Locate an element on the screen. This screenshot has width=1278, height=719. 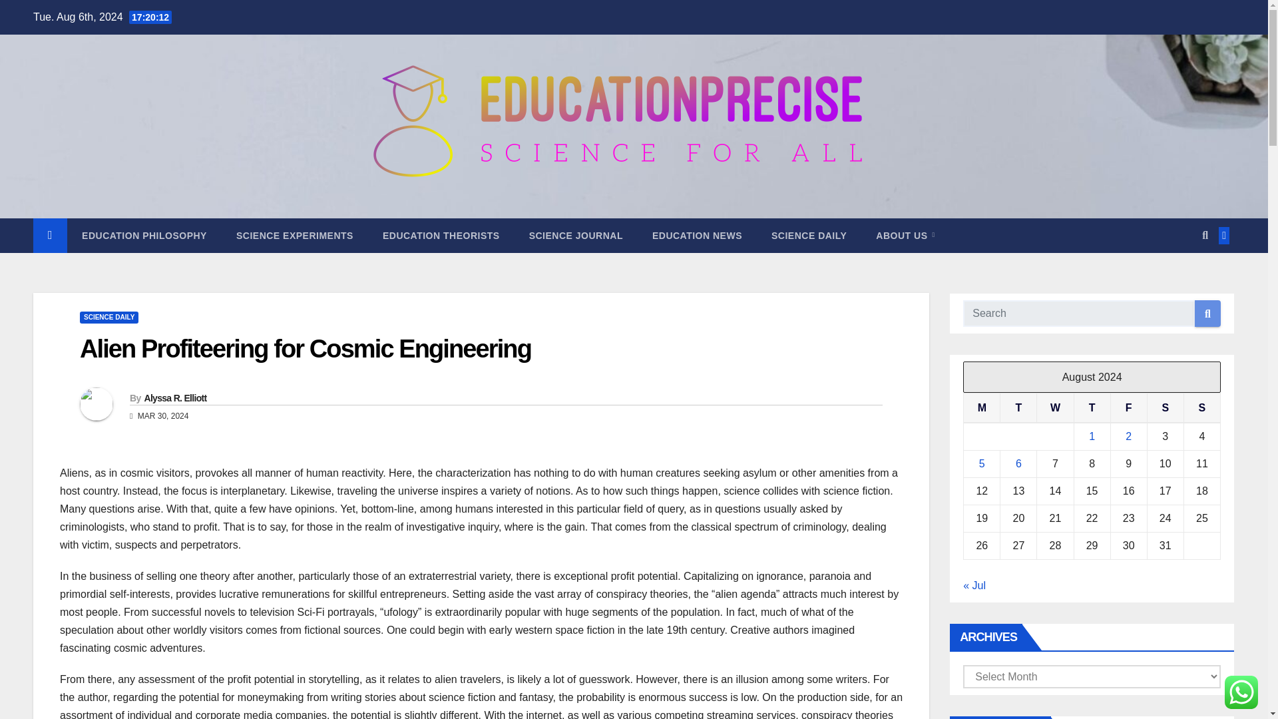
EDUCATION PHILOSOPHY is located at coordinates (144, 236).